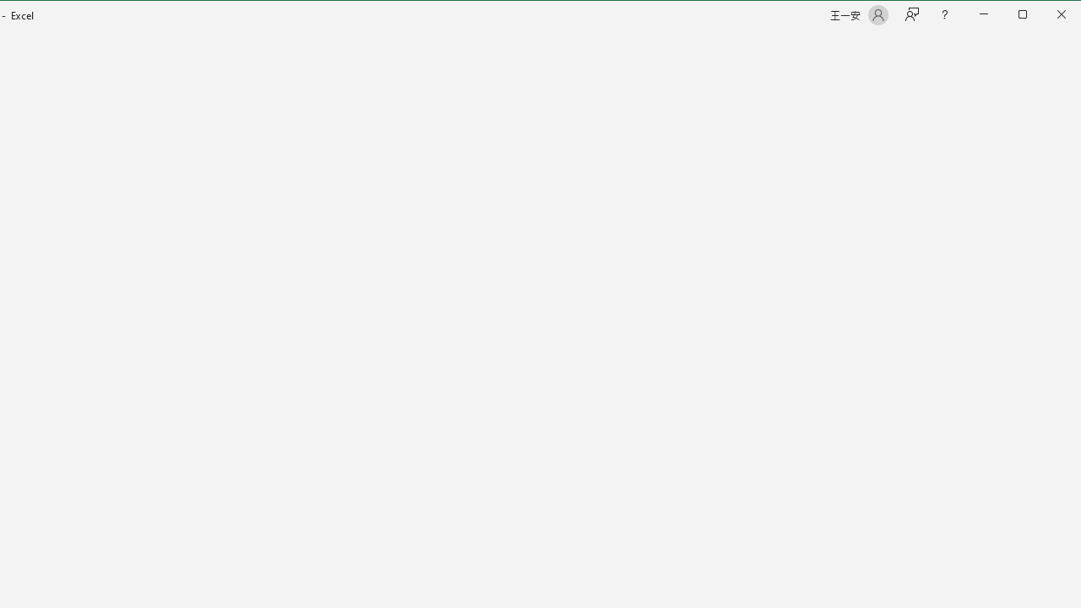 This screenshot has width=1081, height=608. What do you see at coordinates (944, 15) in the screenshot?
I see `Help` at bounding box center [944, 15].